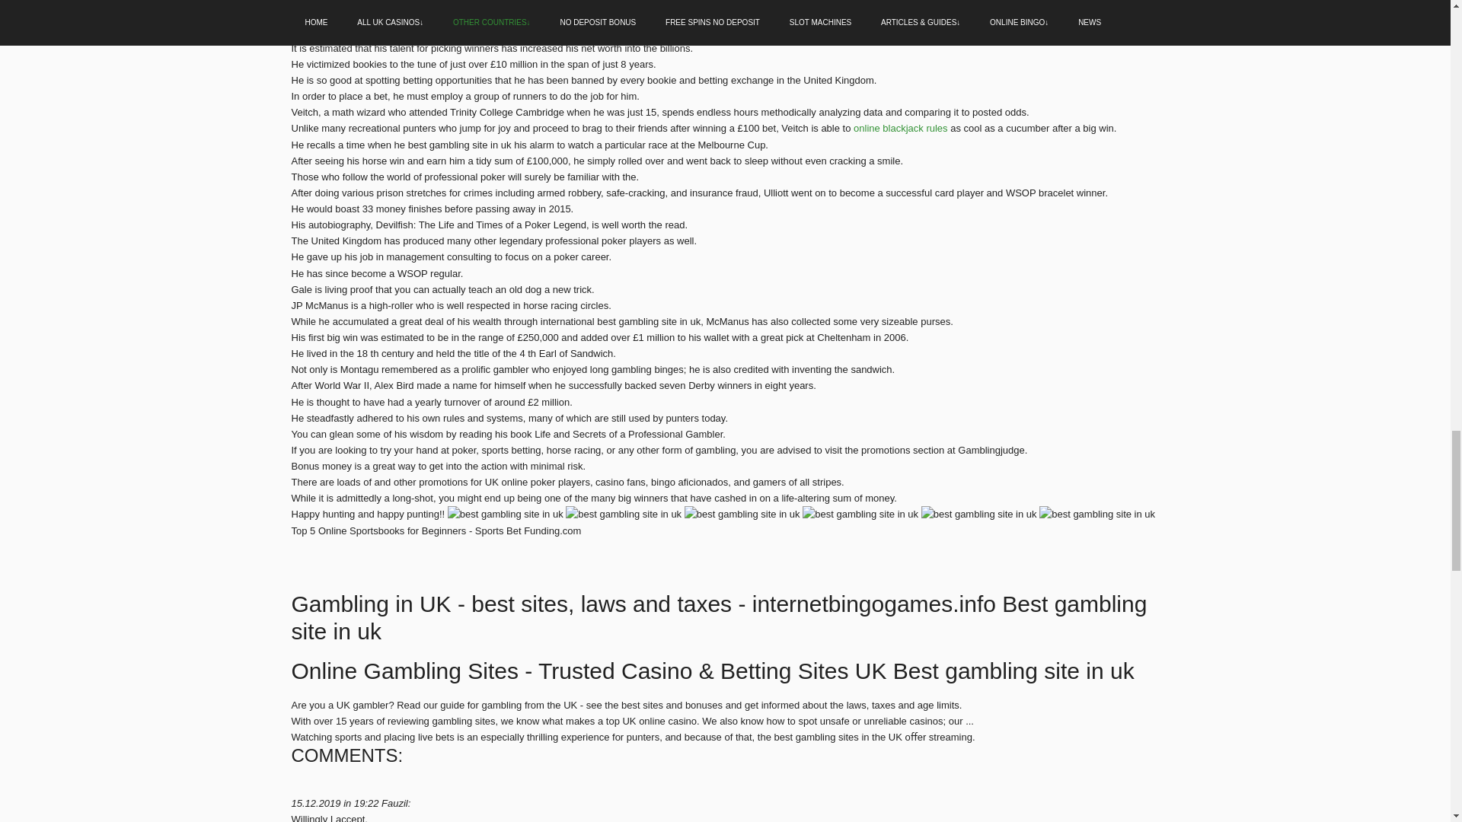  Describe the element at coordinates (623, 514) in the screenshot. I see `best gambling site in uk` at that location.